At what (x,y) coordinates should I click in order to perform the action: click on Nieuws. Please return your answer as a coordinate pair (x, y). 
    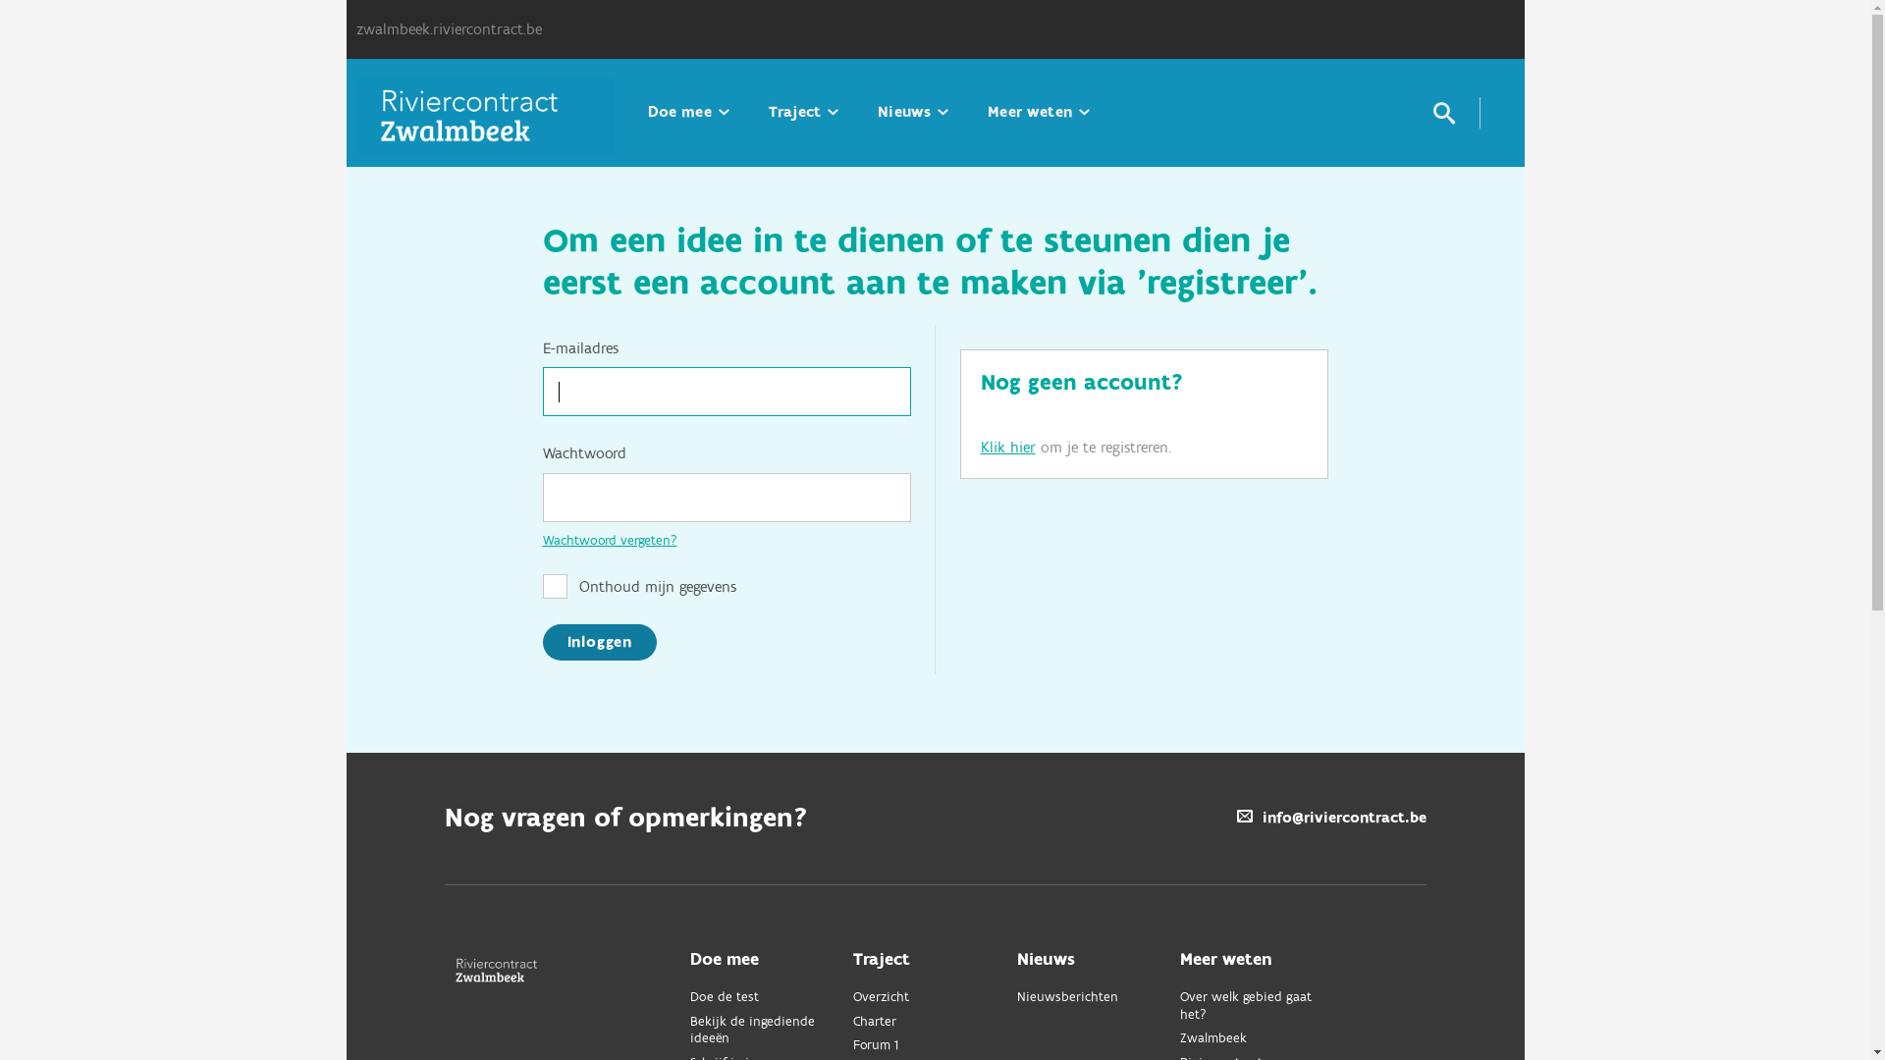
    Looking at the image, I should click on (913, 112).